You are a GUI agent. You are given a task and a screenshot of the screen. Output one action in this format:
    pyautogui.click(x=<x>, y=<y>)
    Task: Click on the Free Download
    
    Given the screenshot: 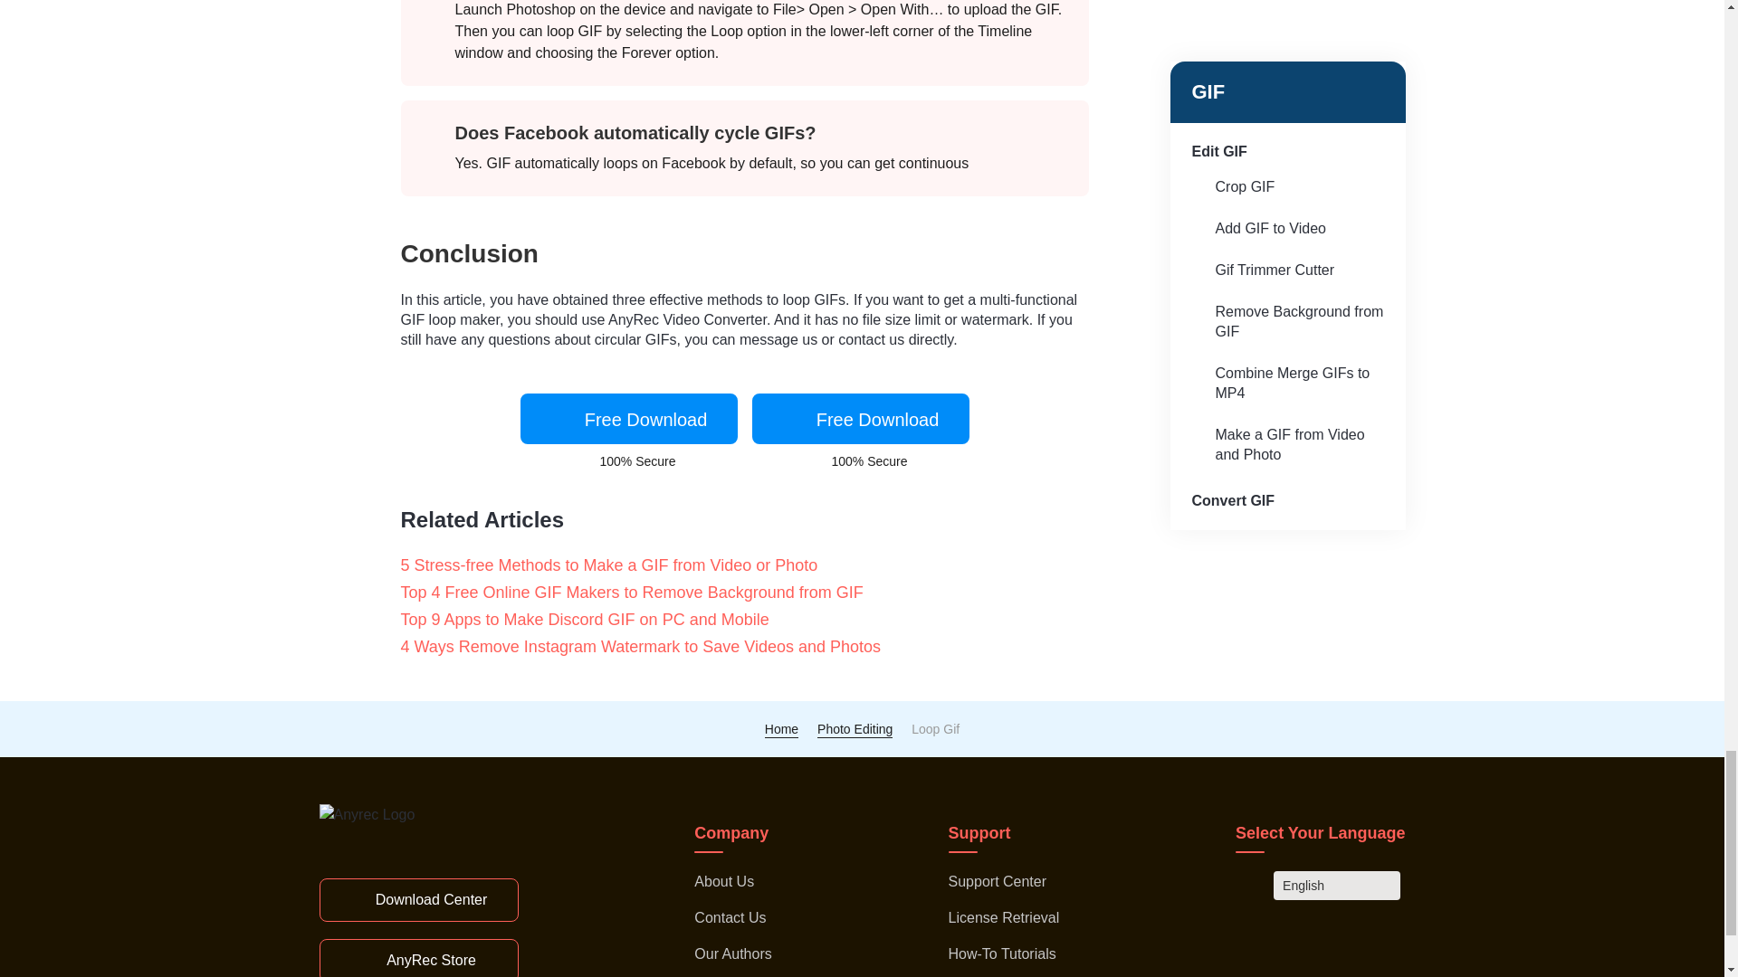 What is the action you would take?
    pyautogui.click(x=859, y=419)
    